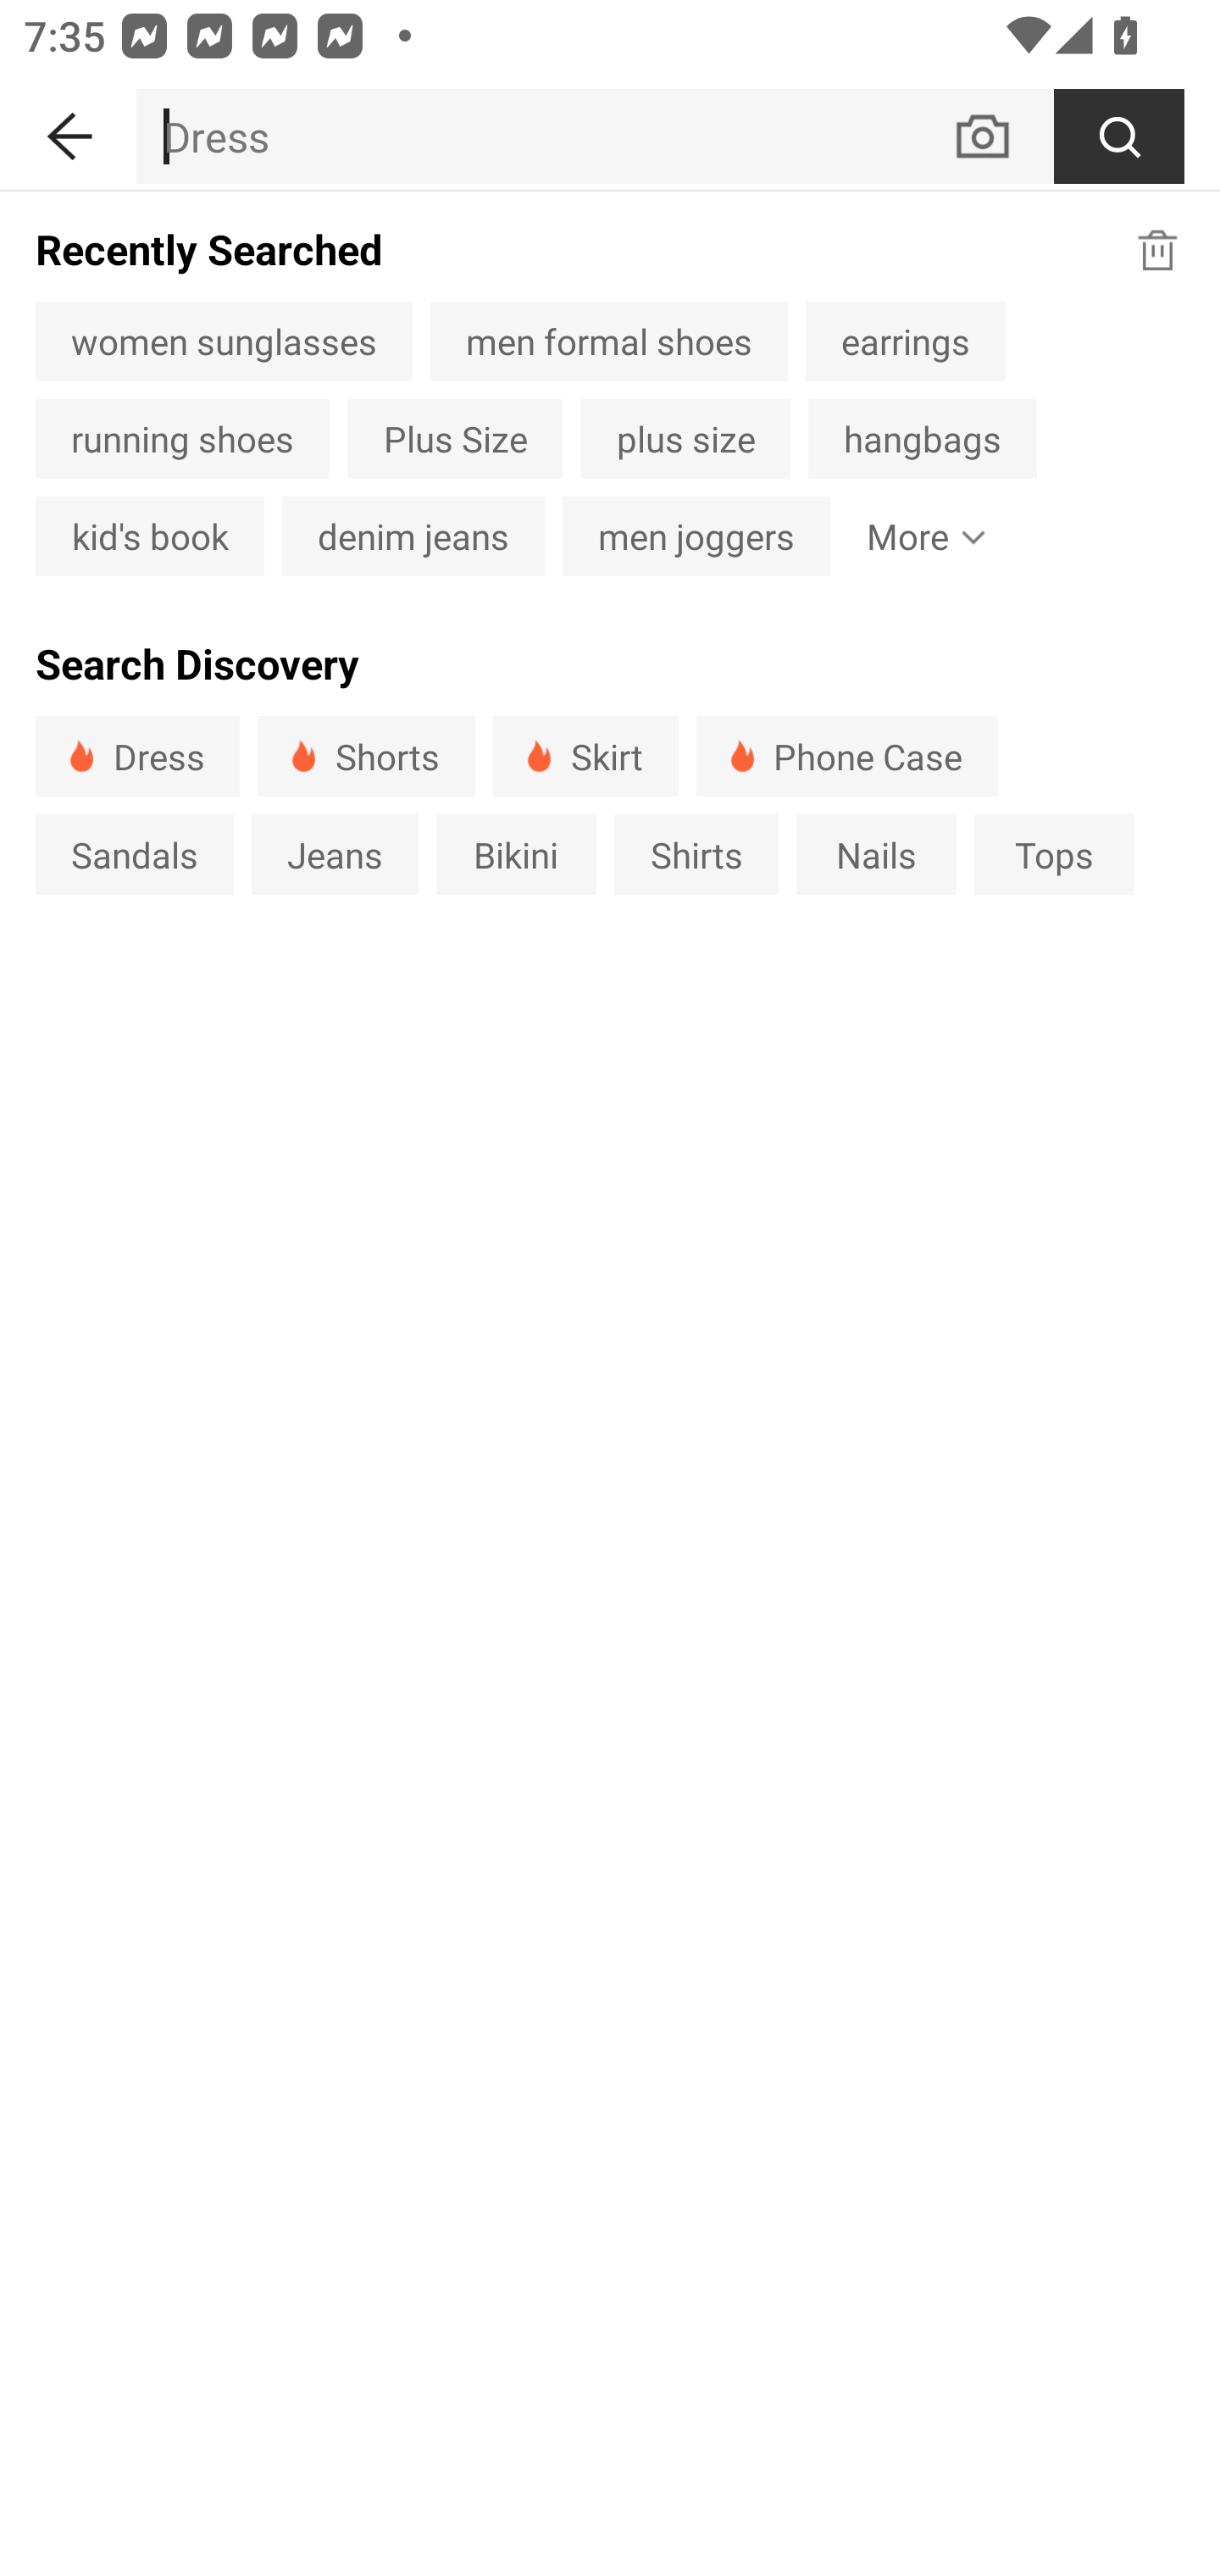 Image resolution: width=1220 pixels, height=2576 pixels. Describe the element at coordinates (137, 756) in the screenshot. I see `Dress` at that location.